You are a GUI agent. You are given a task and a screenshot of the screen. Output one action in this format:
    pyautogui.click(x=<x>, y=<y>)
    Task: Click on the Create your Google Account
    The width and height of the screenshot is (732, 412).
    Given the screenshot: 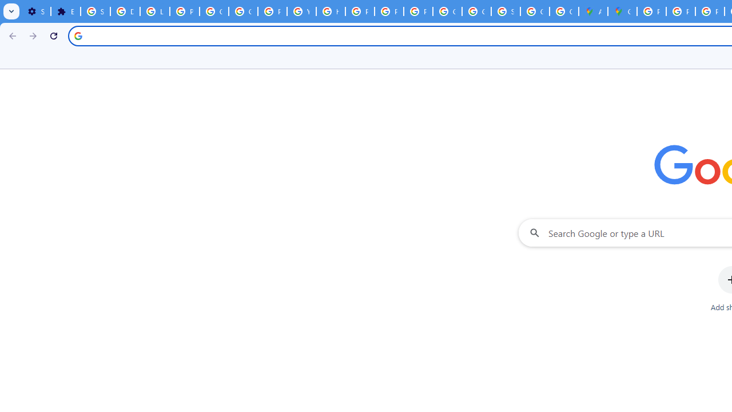 What is the action you would take?
    pyautogui.click(x=564, y=11)
    